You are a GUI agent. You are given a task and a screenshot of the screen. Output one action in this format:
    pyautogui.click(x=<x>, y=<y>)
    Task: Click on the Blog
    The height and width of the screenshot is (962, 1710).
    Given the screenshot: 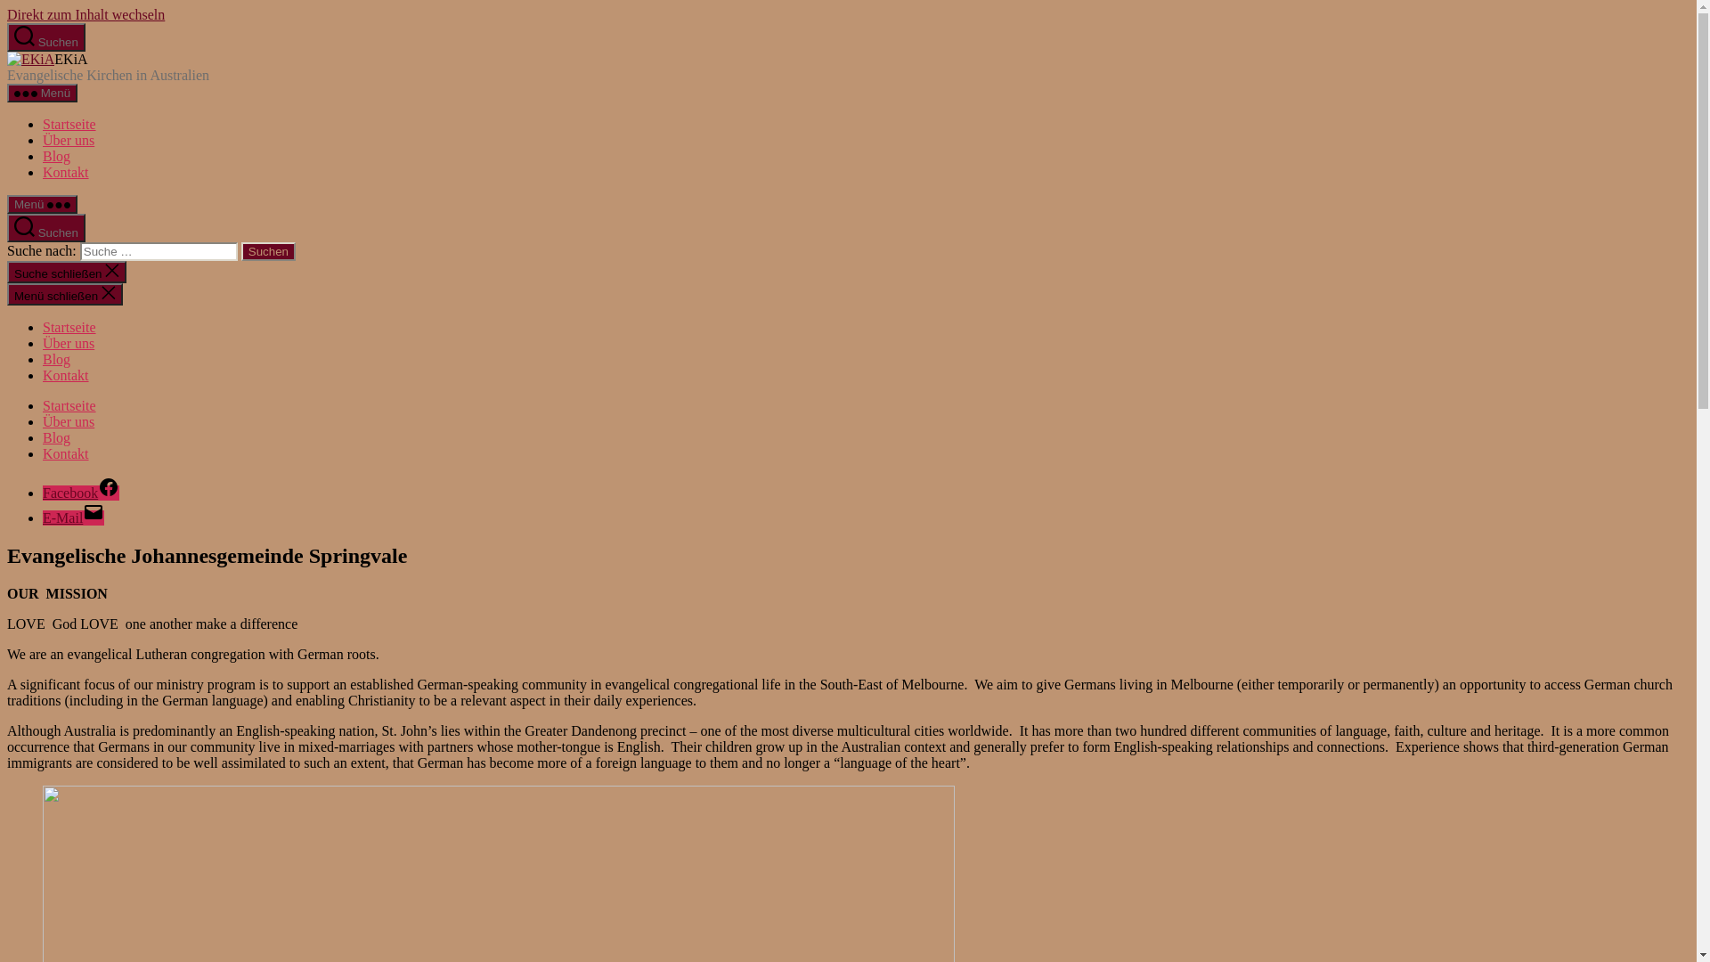 What is the action you would take?
    pyautogui.click(x=57, y=360)
    